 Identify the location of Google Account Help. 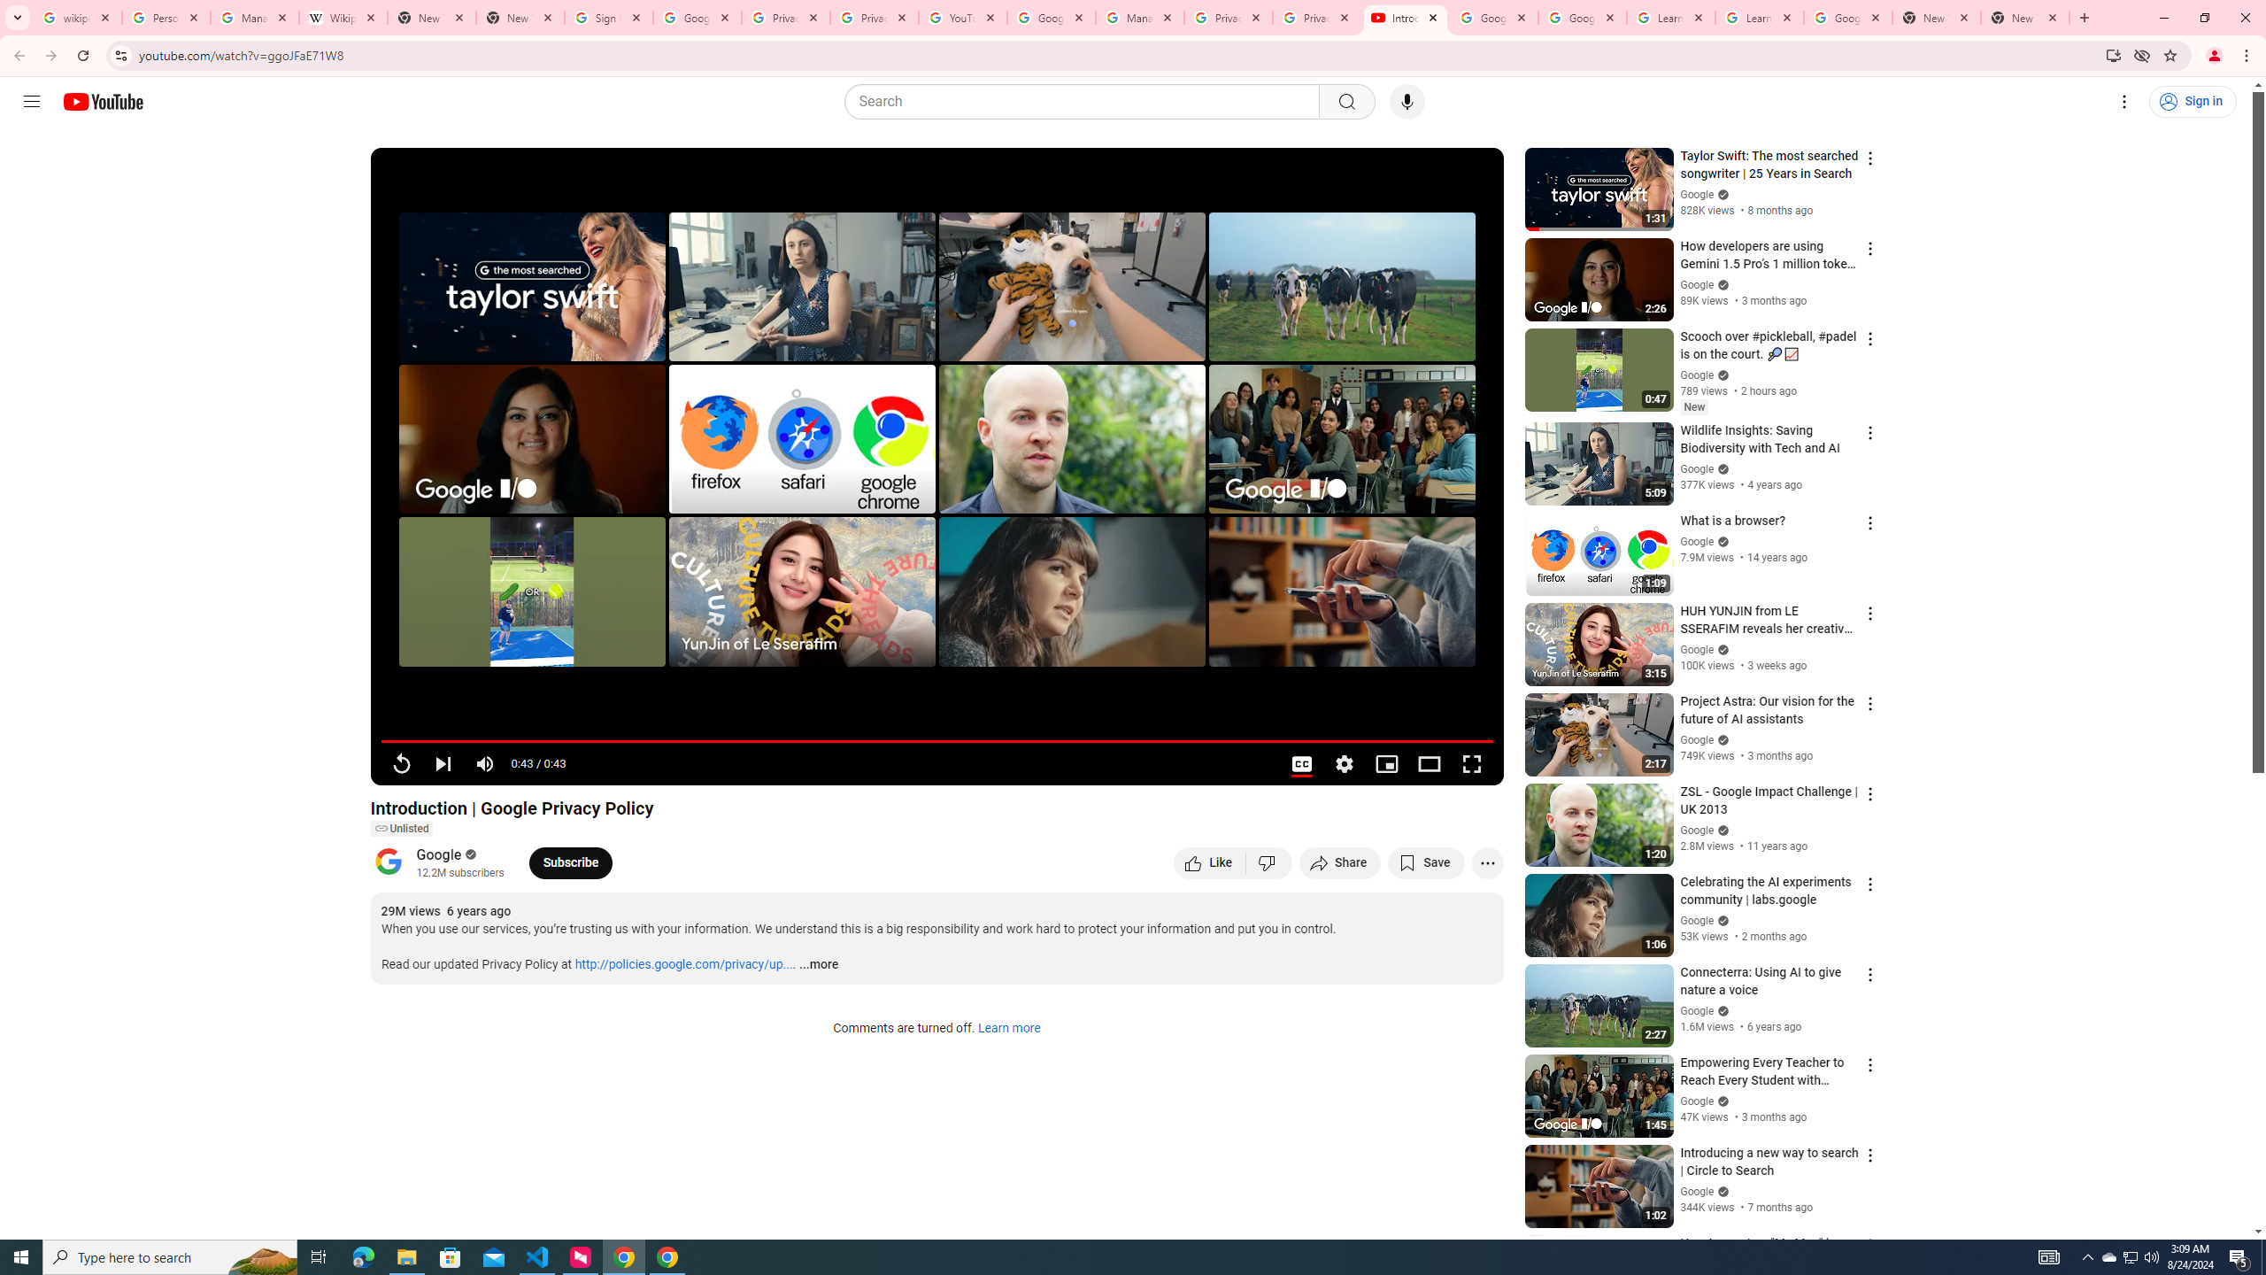
(1581, 18).